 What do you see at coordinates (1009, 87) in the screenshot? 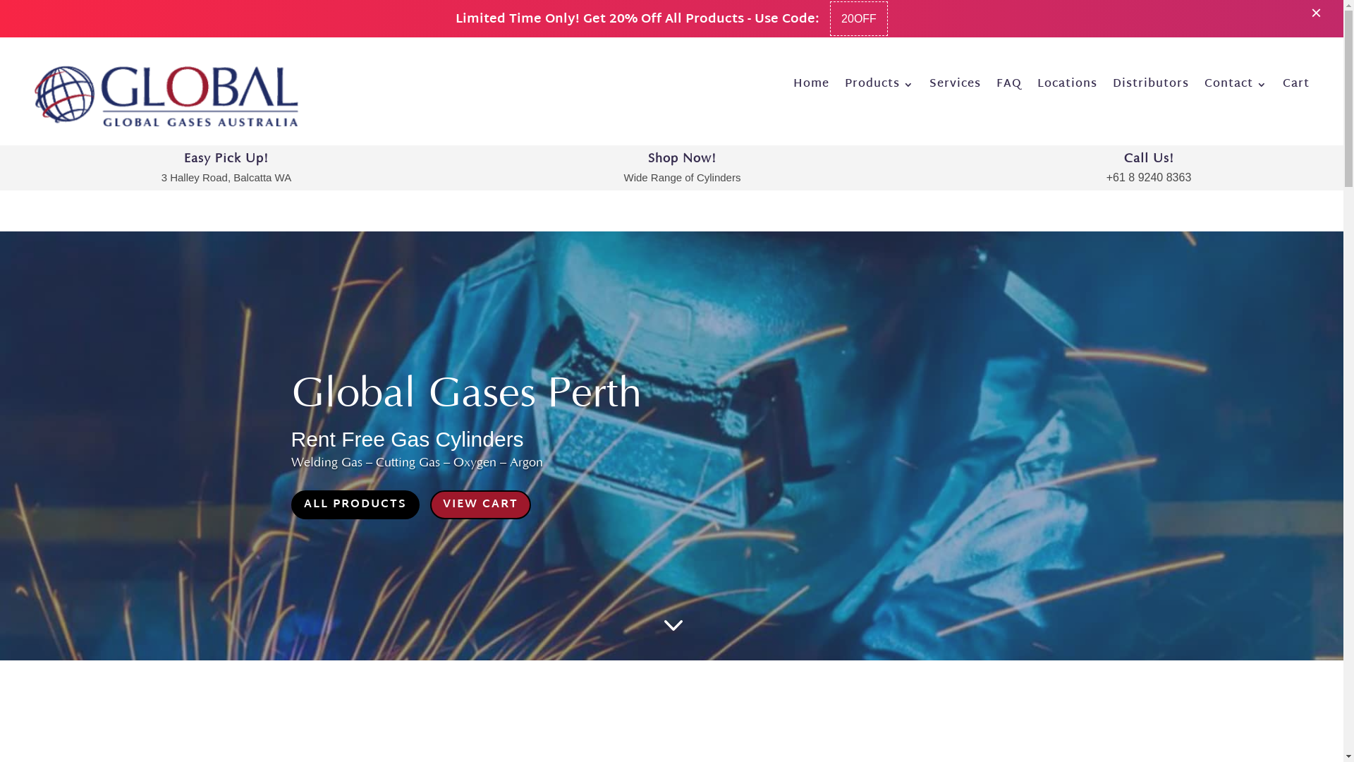
I see `FAQ` at bounding box center [1009, 87].